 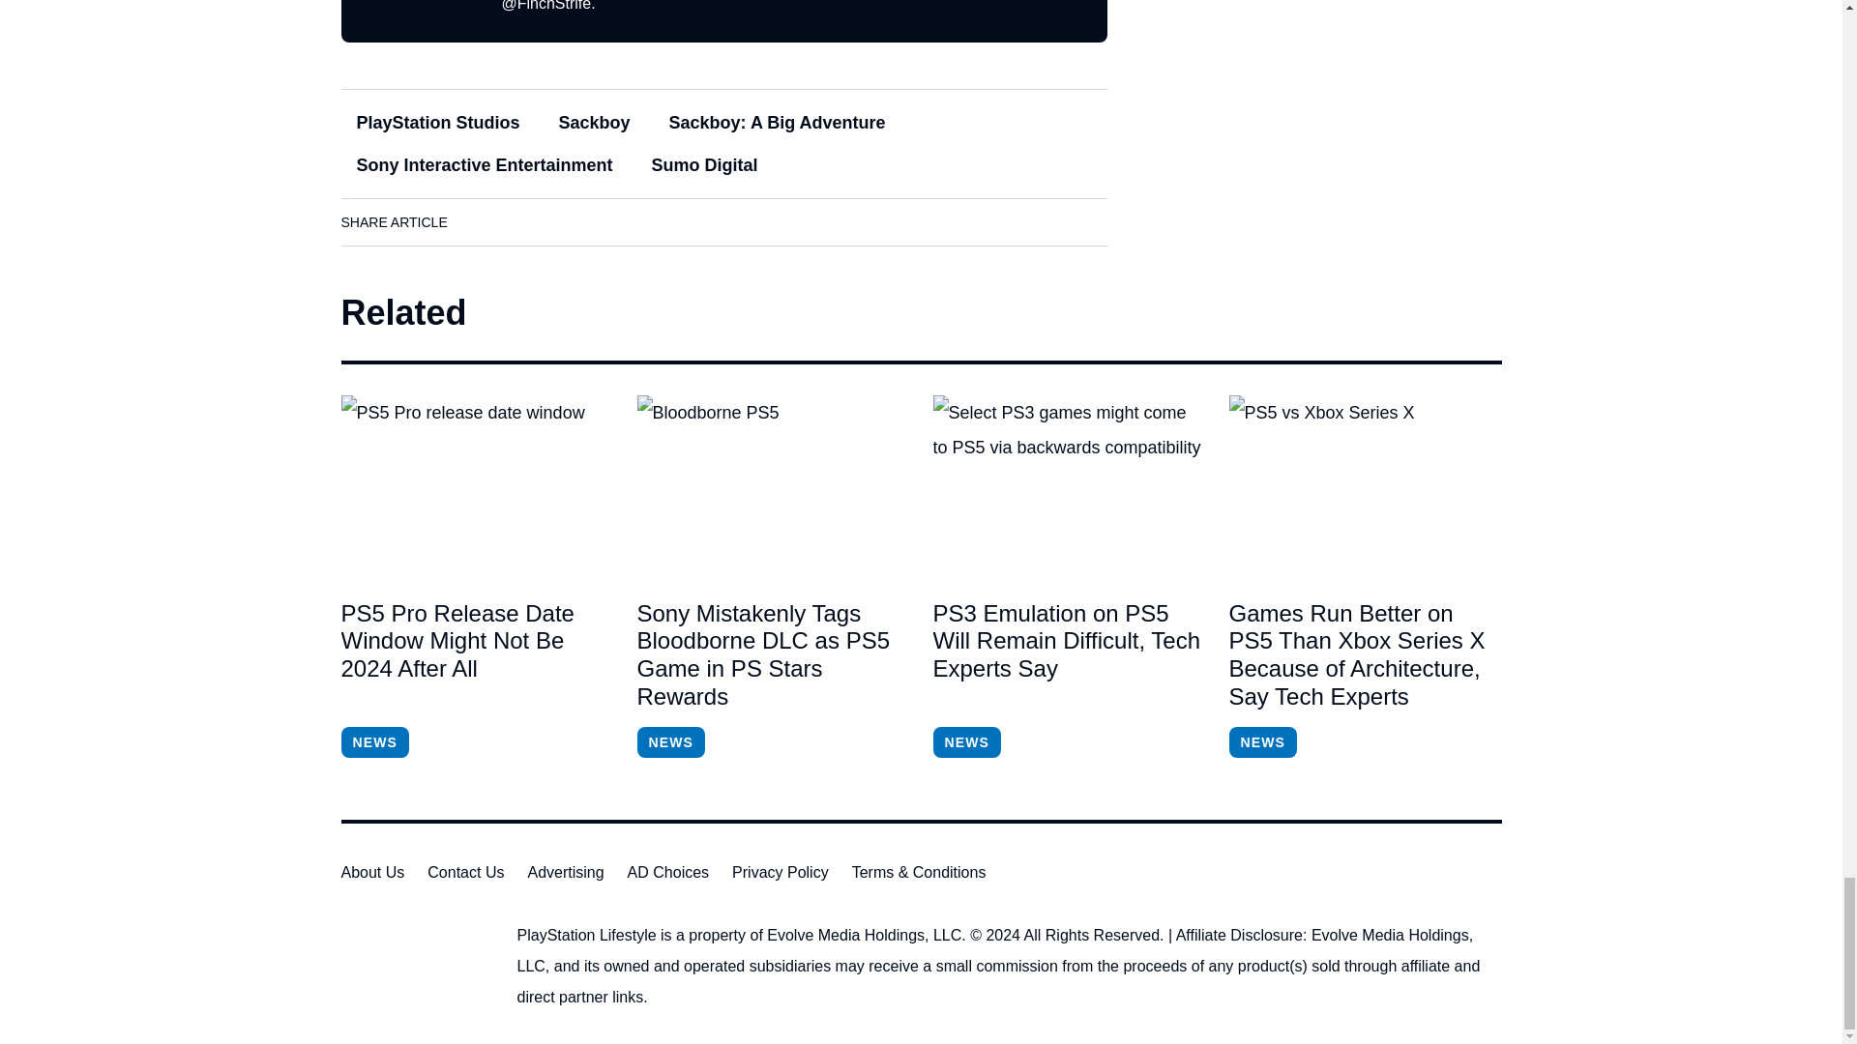 What do you see at coordinates (482, 222) in the screenshot?
I see `Facebook` at bounding box center [482, 222].